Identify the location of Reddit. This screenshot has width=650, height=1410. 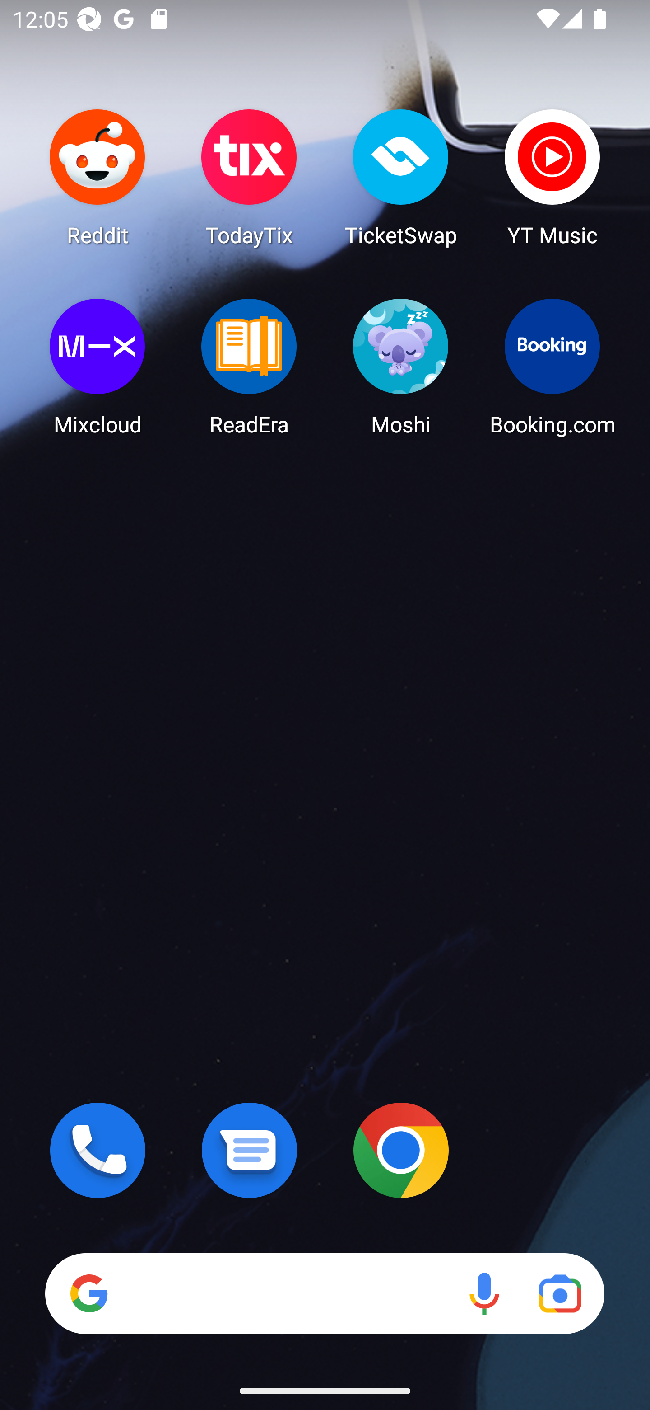
(97, 177).